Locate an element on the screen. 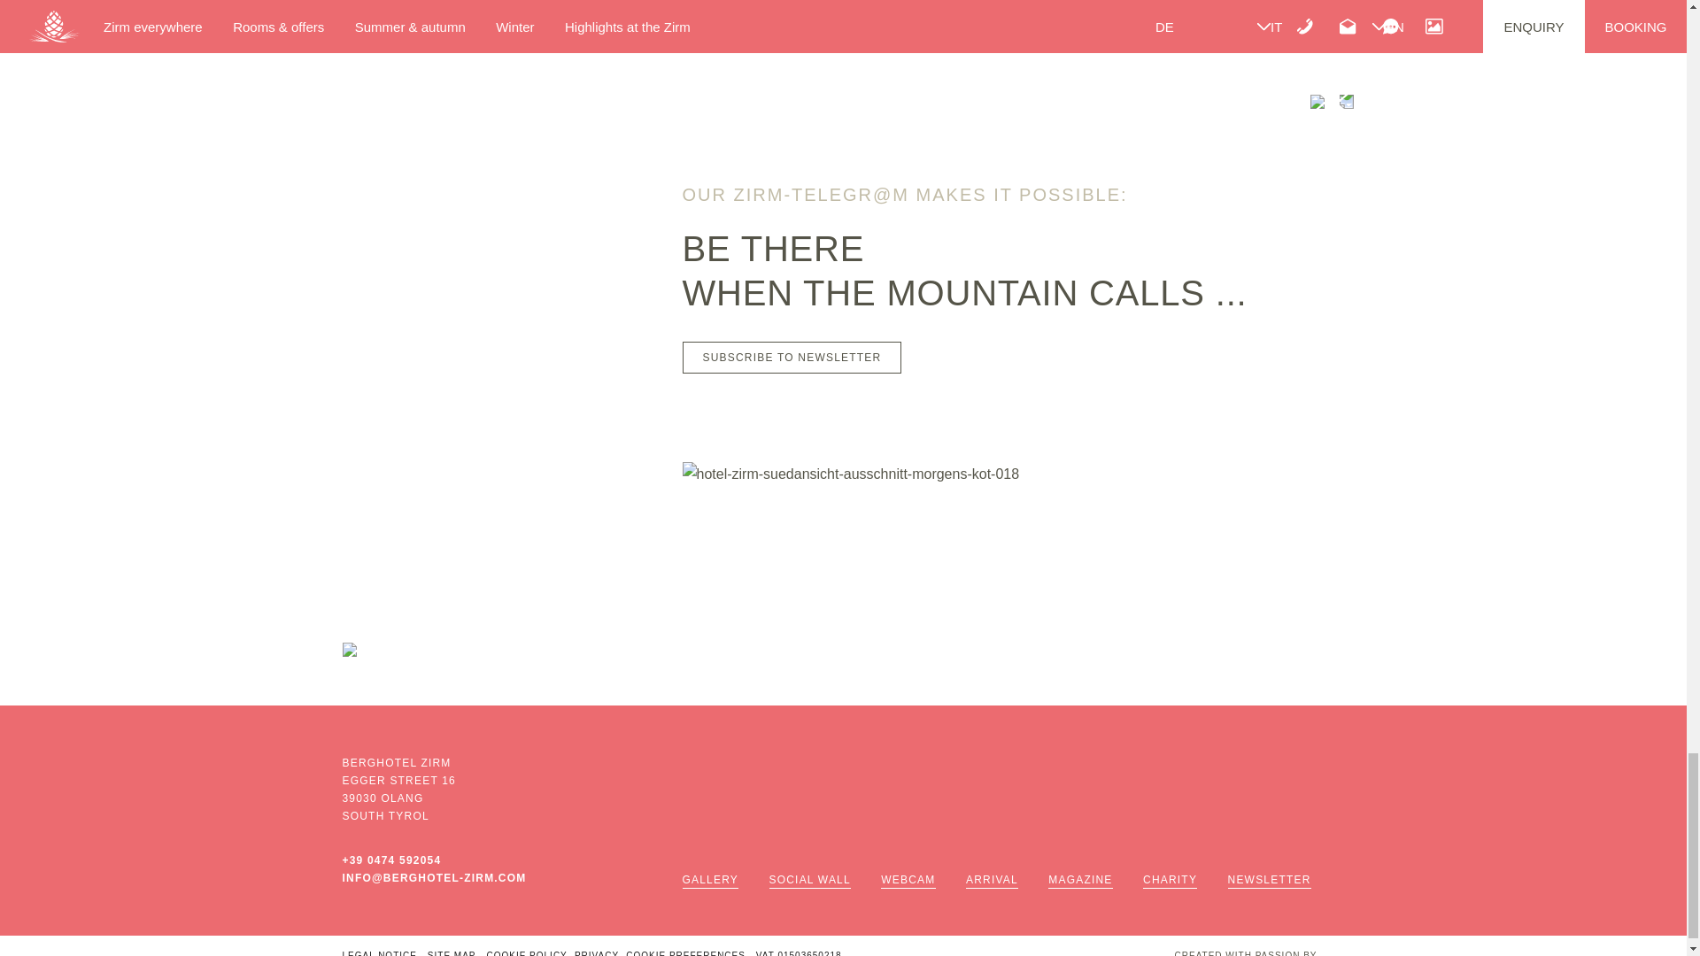 This screenshot has height=956, width=1700. Berghotel Zirm is located at coordinates (348, 649).